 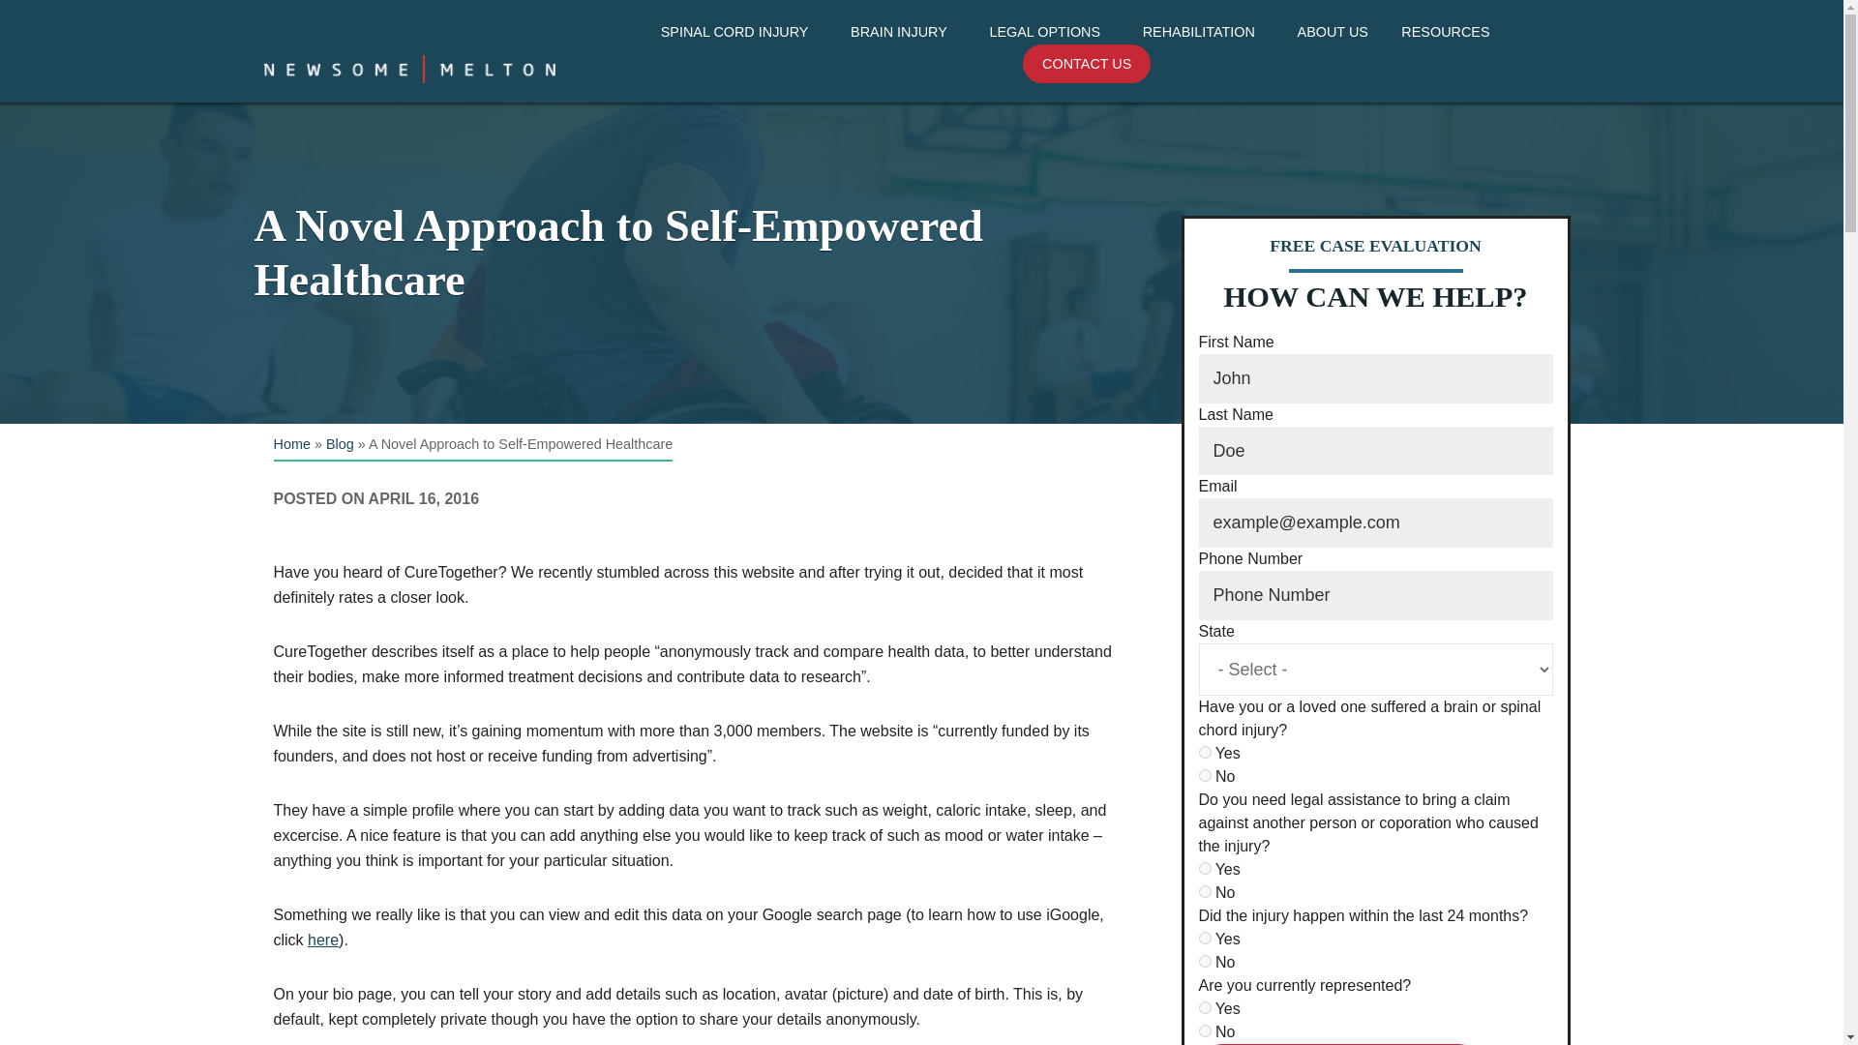 What do you see at coordinates (904, 32) in the screenshot?
I see `BRAIN INJURY` at bounding box center [904, 32].